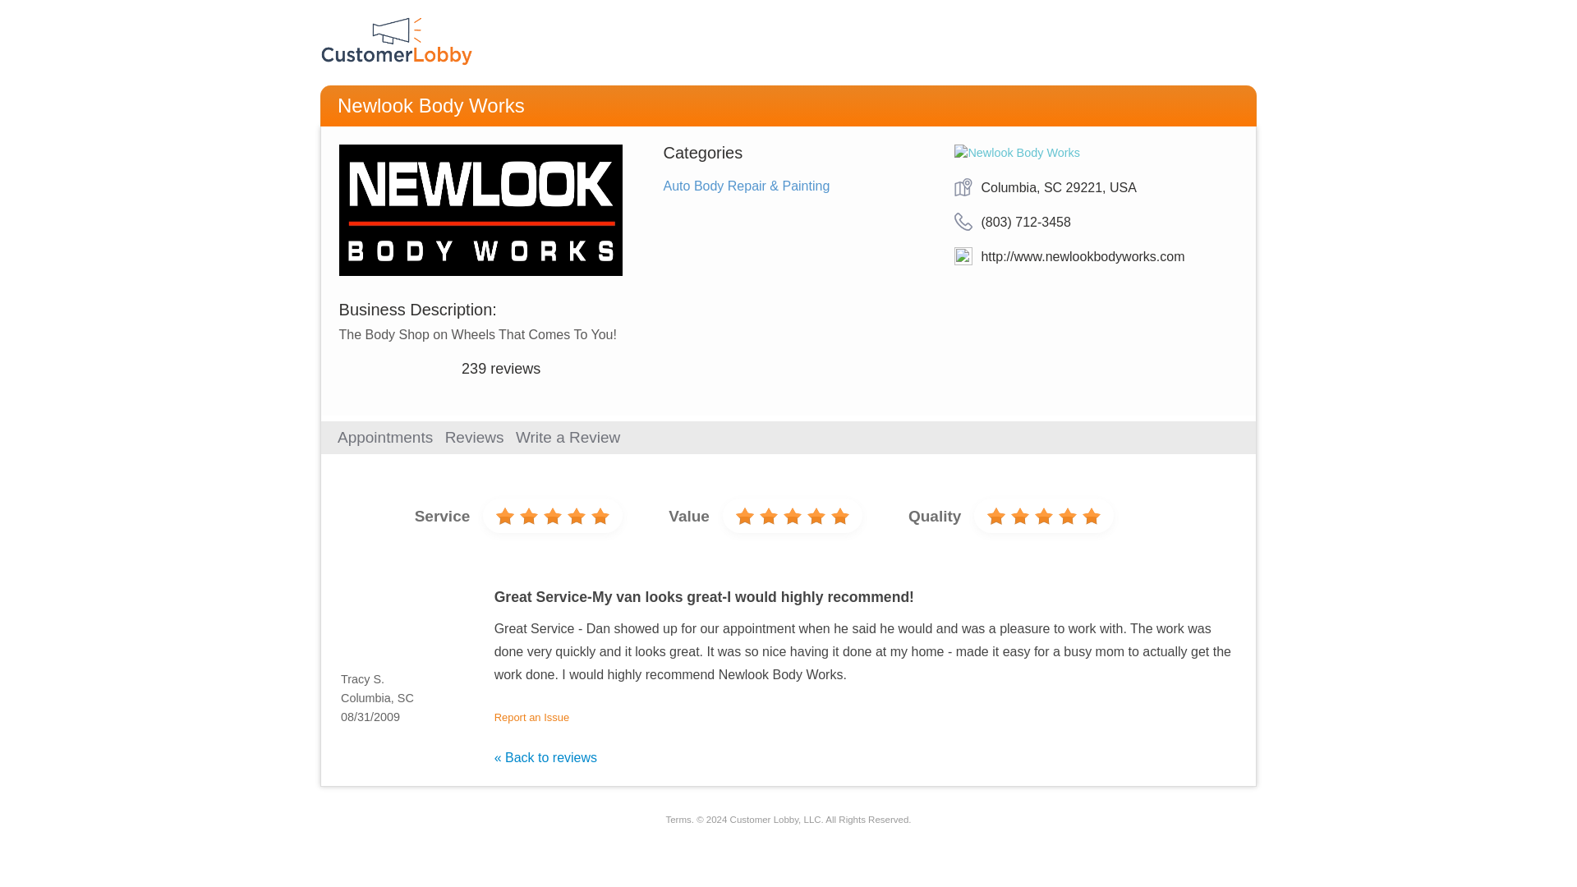 This screenshot has width=1577, height=887. What do you see at coordinates (384, 437) in the screenshot?
I see `Appointments` at bounding box center [384, 437].